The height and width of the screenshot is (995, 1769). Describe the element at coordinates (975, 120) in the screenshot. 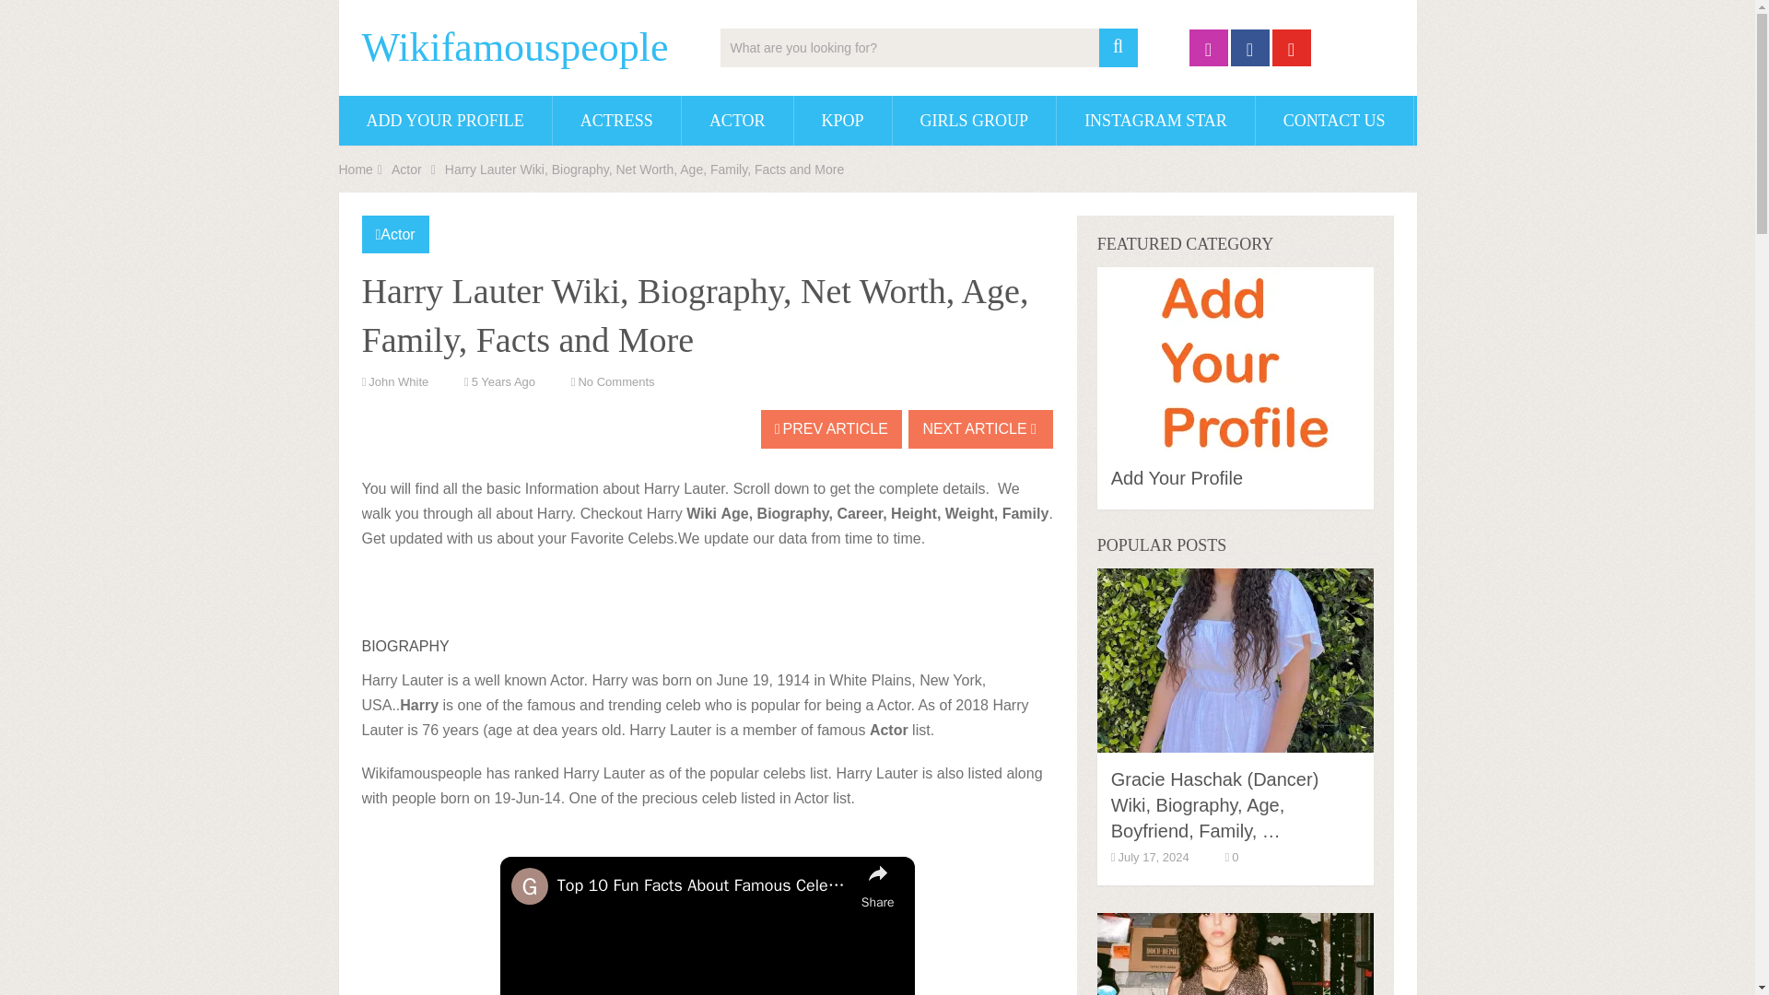

I see `GIRLS GROUP` at that location.